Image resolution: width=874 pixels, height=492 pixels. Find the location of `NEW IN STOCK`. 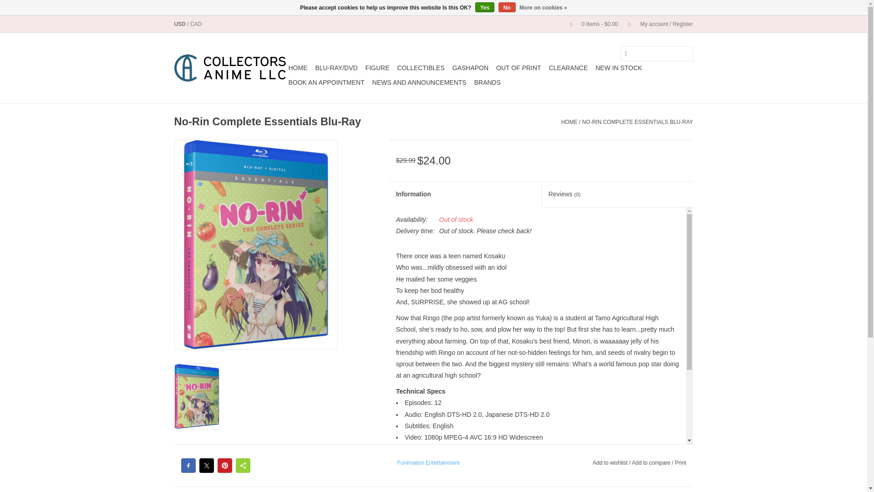

NEW IN STOCK is located at coordinates (618, 67).